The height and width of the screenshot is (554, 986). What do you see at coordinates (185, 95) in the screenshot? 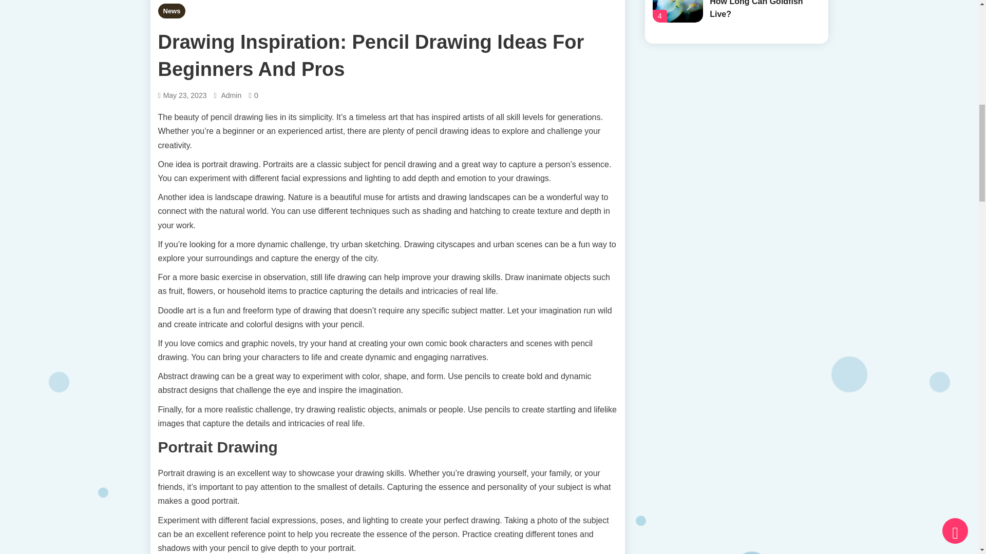
I see `May 23, 2023` at bounding box center [185, 95].